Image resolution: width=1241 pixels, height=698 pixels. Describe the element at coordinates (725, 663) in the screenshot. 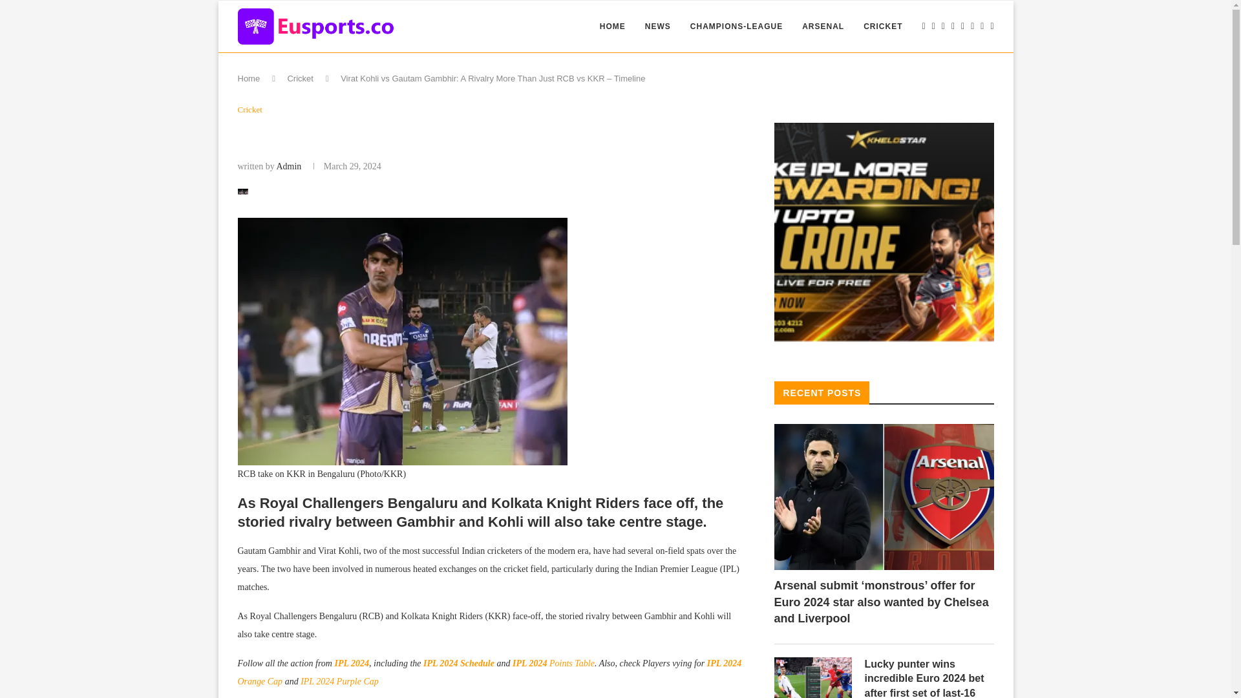

I see `IPL 2024` at that location.